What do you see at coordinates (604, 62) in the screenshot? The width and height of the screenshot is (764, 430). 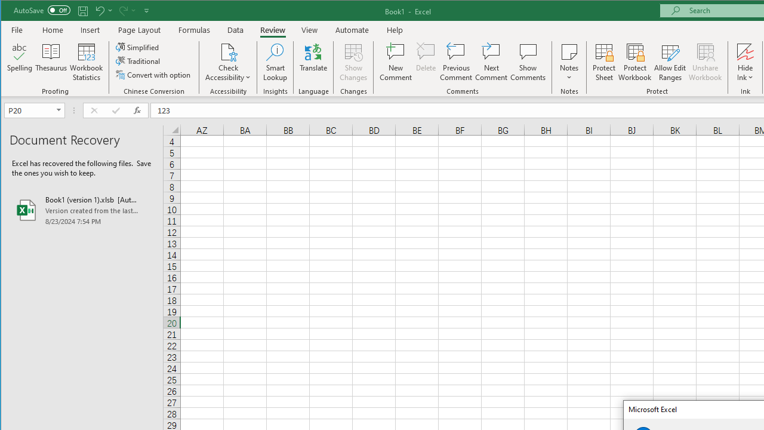 I see `Protect Sheet...` at bounding box center [604, 62].